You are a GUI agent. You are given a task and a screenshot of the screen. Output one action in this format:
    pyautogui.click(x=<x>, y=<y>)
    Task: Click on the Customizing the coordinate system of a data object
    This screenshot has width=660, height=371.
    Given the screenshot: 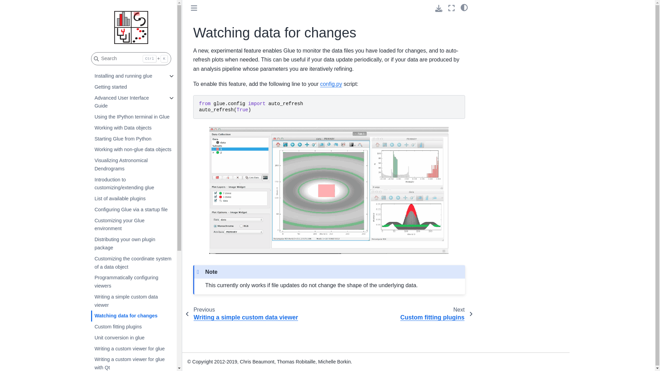 What is the action you would take?
    pyautogui.click(x=133, y=263)
    